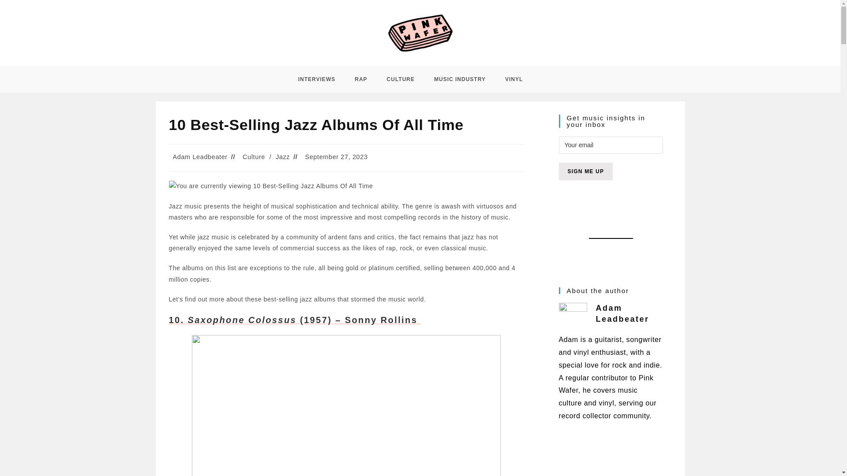 The width and height of the screenshot is (847, 476). I want to click on INTERVIEWS, so click(317, 79).